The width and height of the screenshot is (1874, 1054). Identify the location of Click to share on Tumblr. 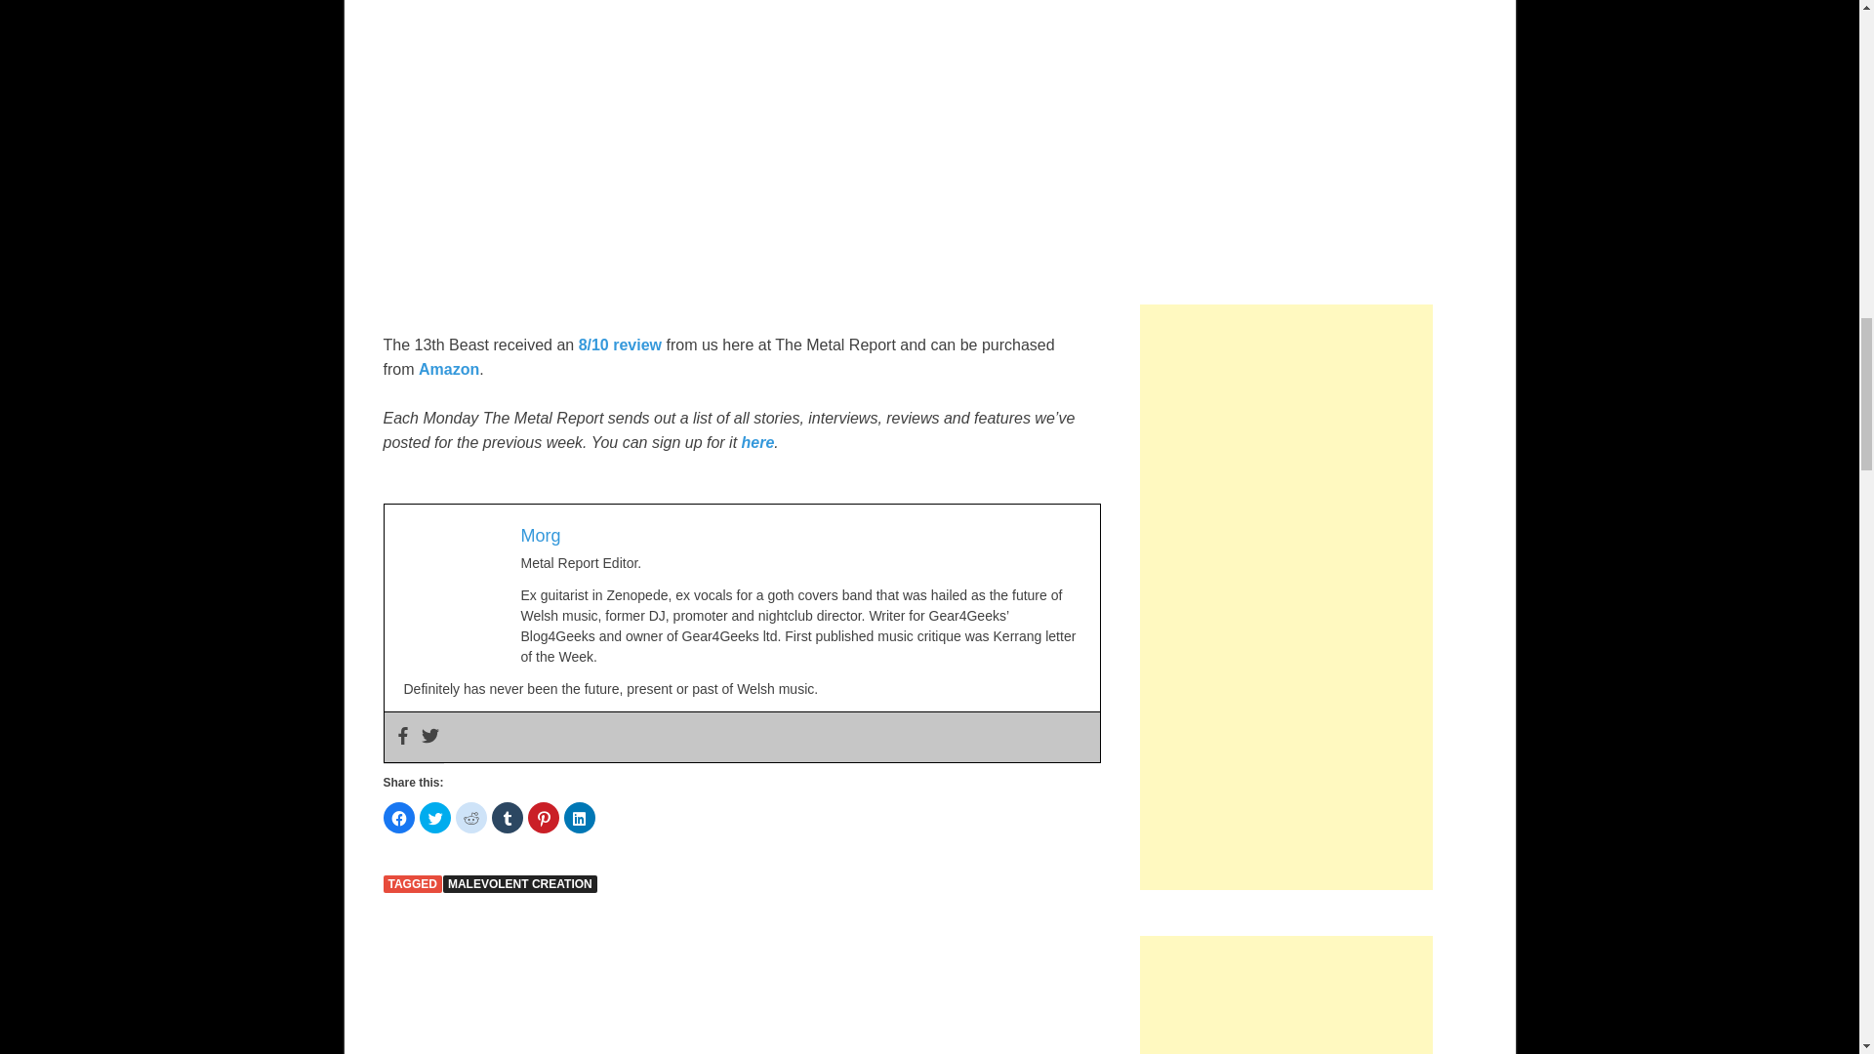
(507, 818).